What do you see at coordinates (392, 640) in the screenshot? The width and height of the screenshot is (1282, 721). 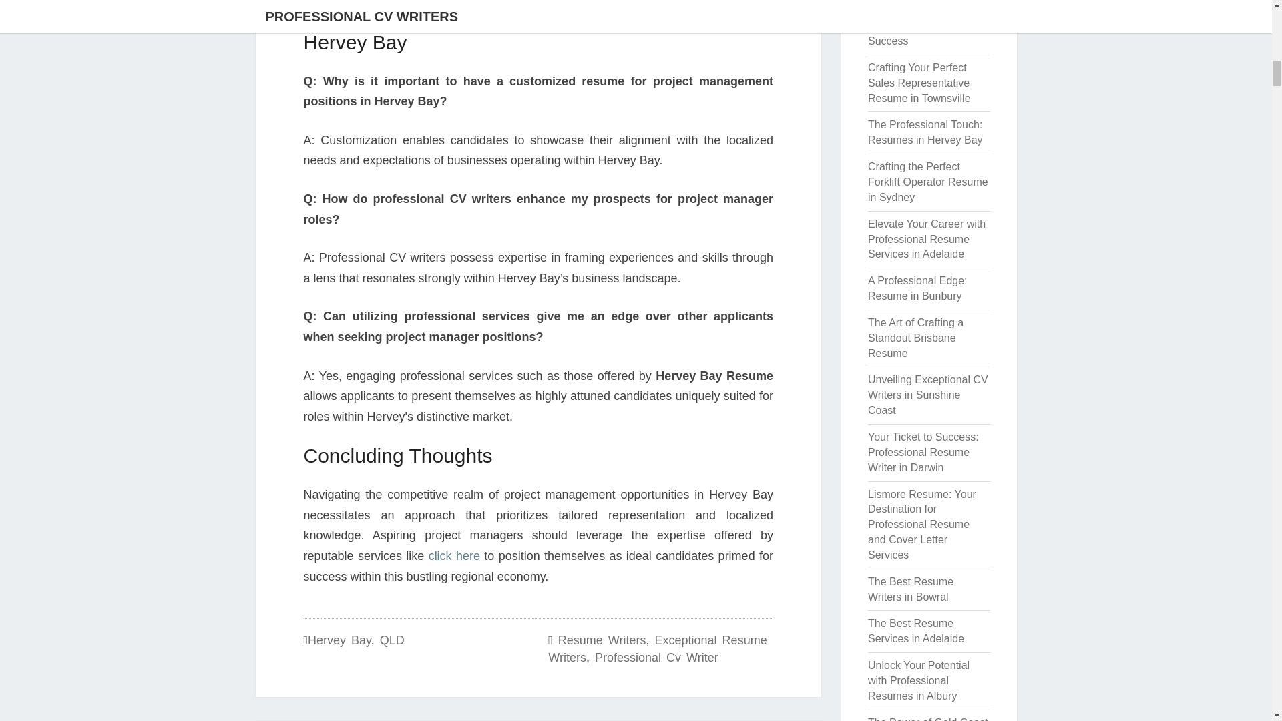 I see `QLD` at bounding box center [392, 640].